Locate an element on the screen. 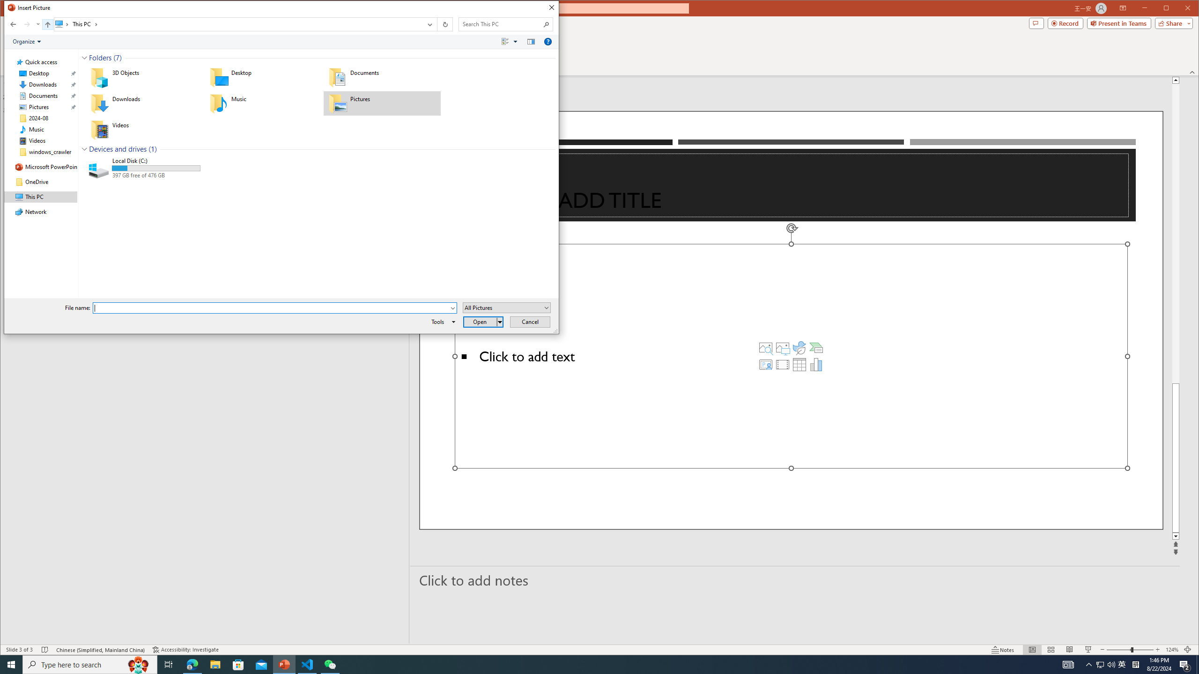 This screenshot has width=1199, height=674. Back to Pictures (Alt + Left Arrow) is located at coordinates (13, 24).